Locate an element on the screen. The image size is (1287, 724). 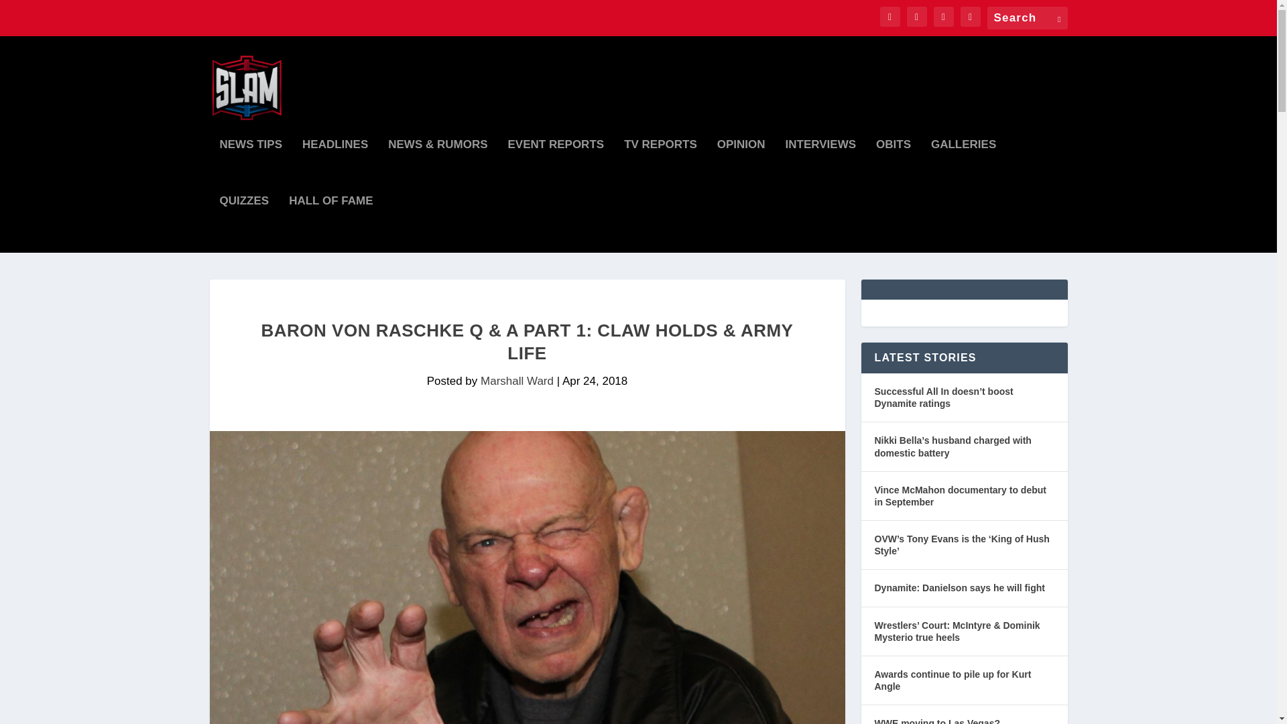
HALL OF FAME is located at coordinates (330, 224).